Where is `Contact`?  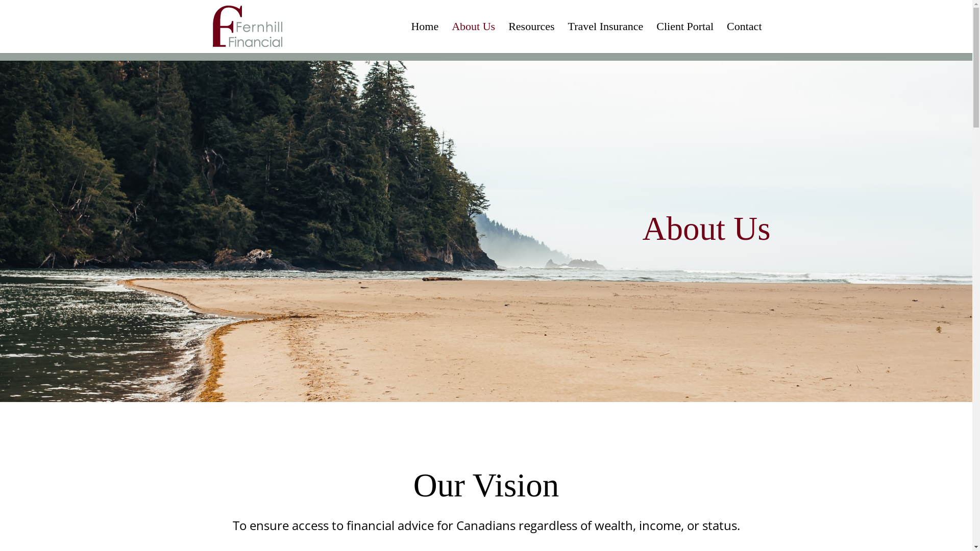
Contact is located at coordinates (744, 38).